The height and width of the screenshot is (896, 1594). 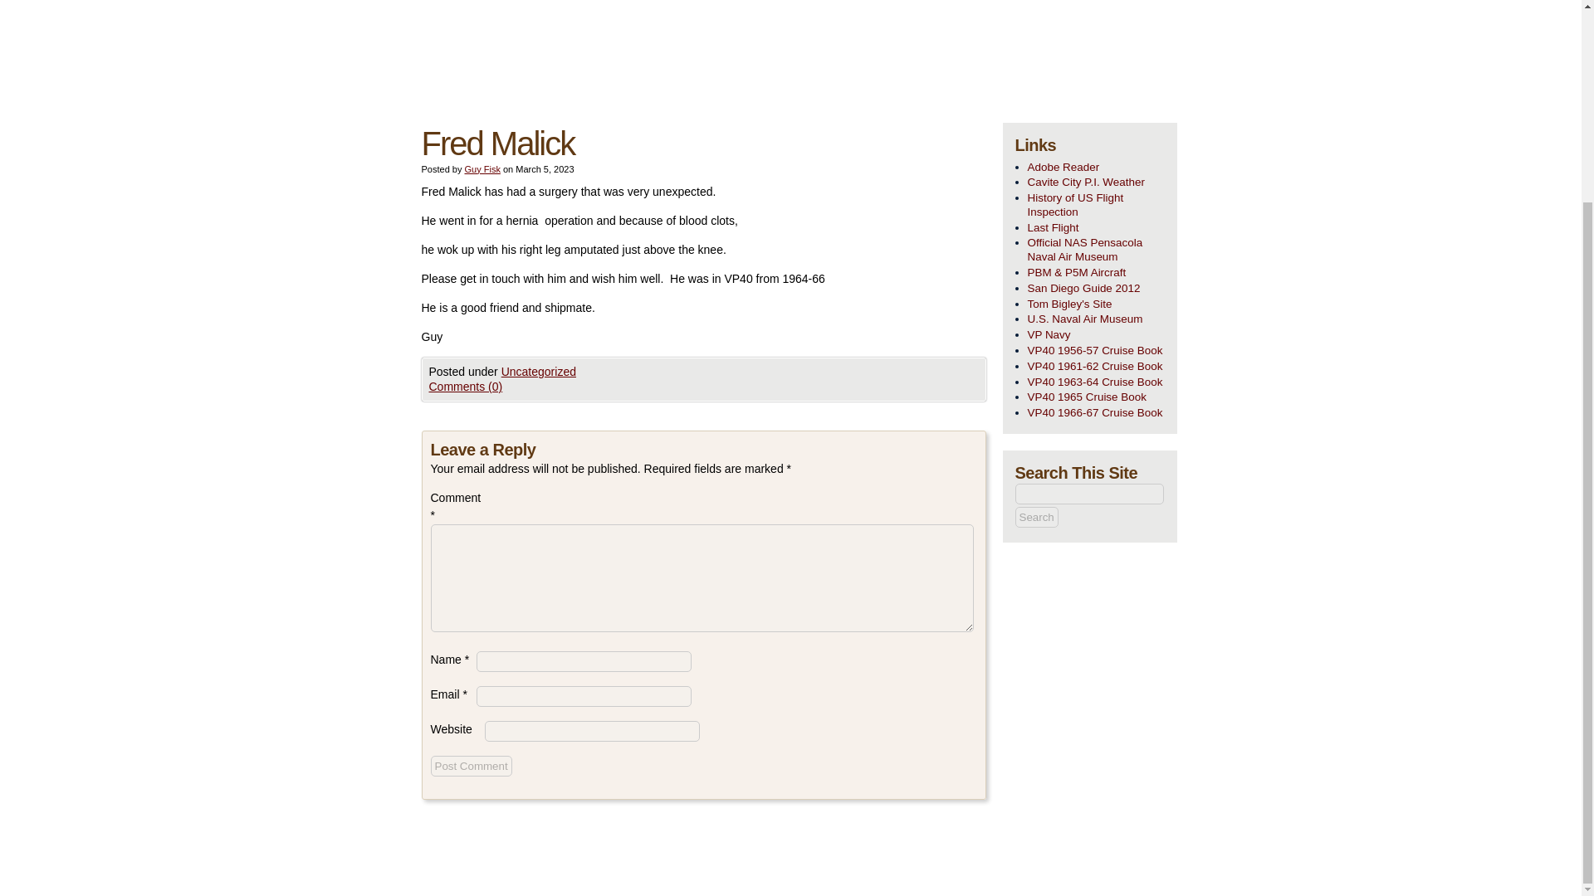 What do you see at coordinates (1096, 251) in the screenshot?
I see `NAS Museum, Pensacola FL` at bounding box center [1096, 251].